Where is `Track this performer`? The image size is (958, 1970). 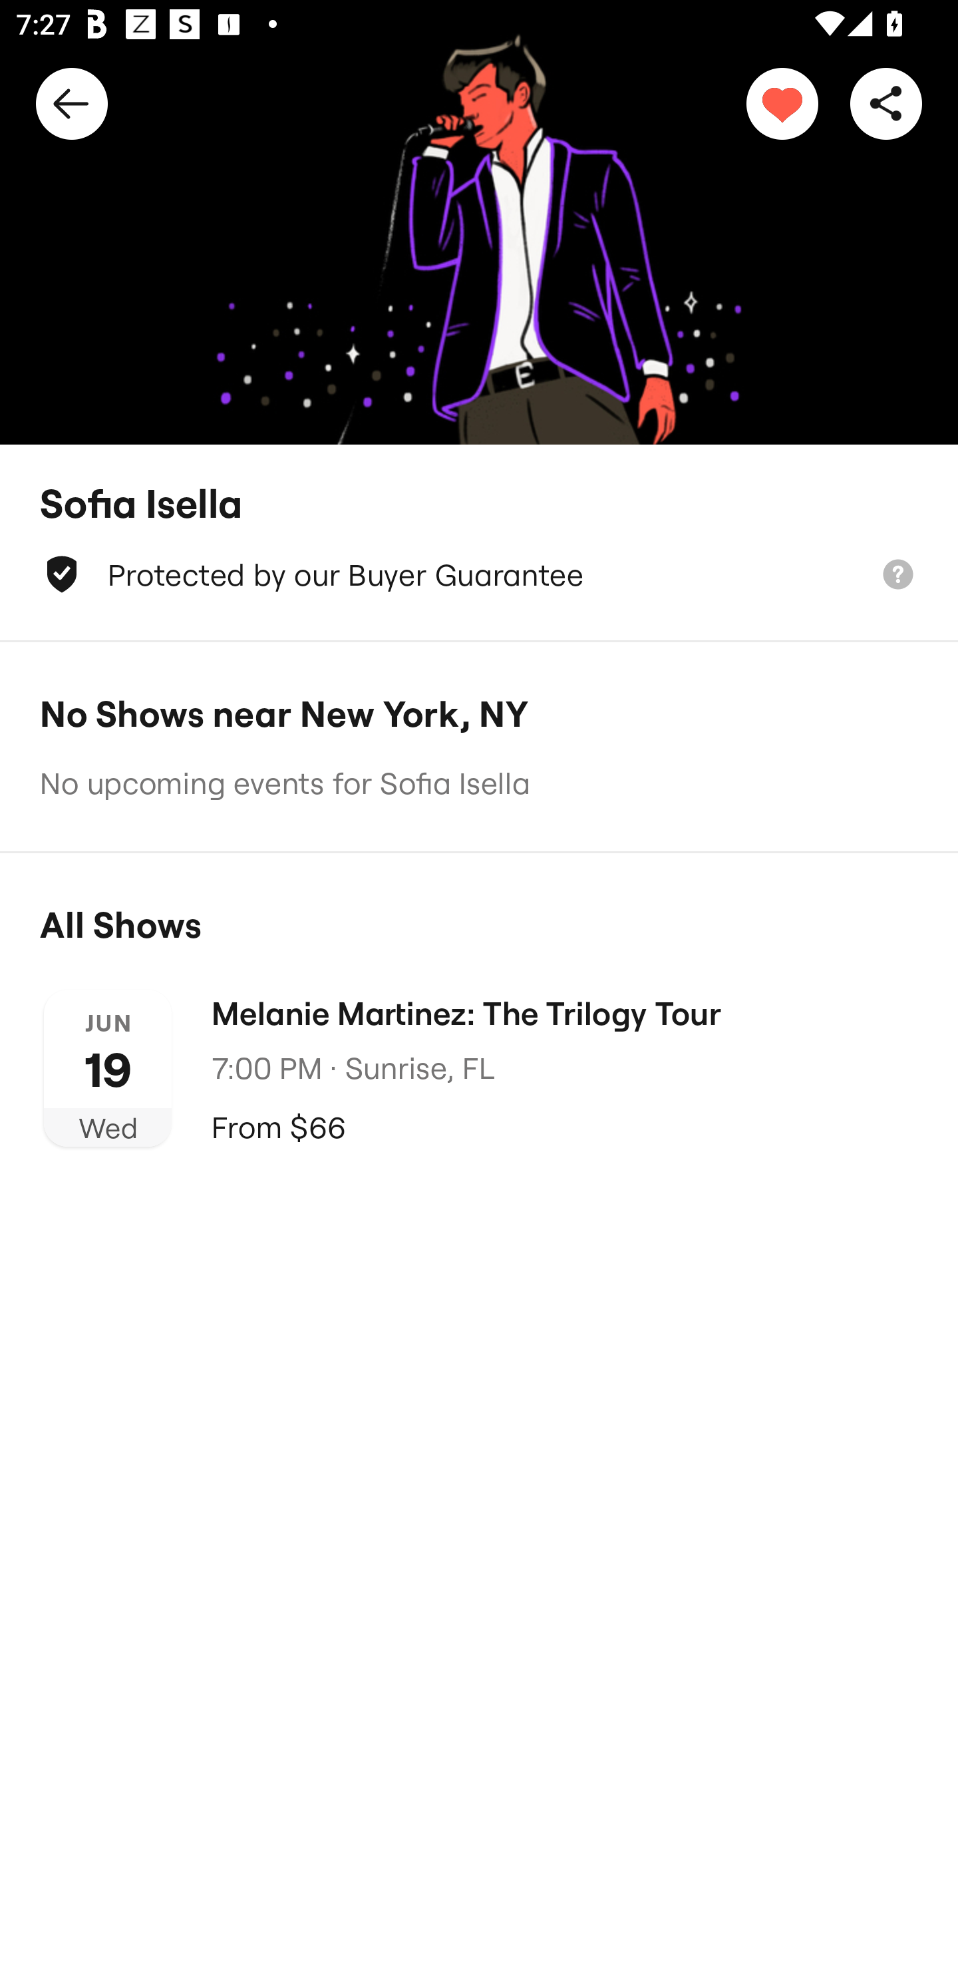 Track this performer is located at coordinates (782, 102).